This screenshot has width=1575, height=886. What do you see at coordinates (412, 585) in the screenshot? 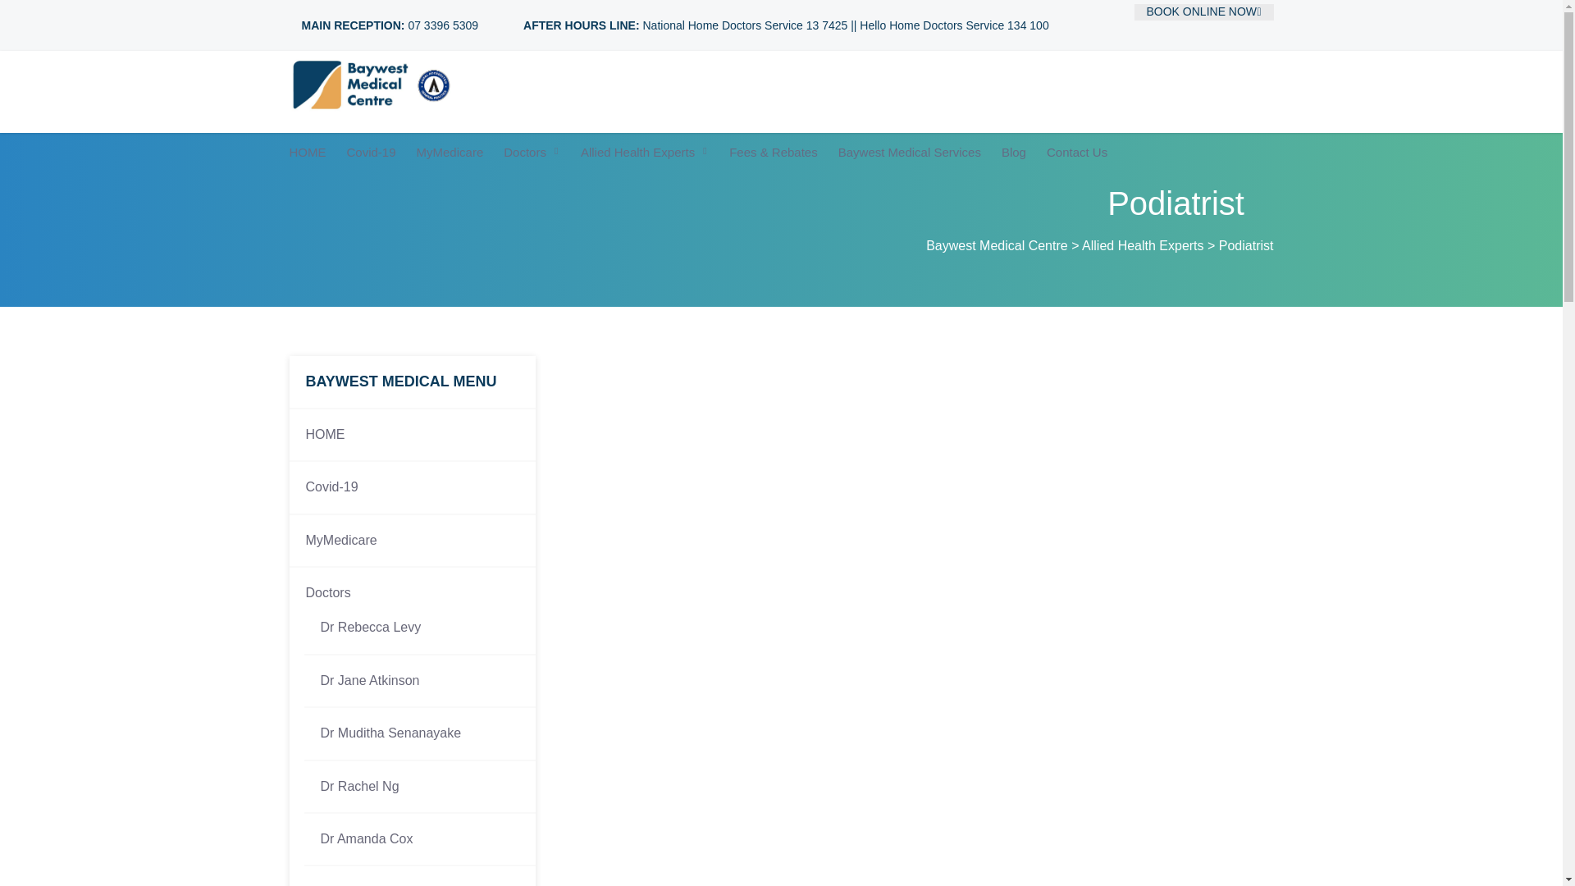
I see `Doctors` at bounding box center [412, 585].